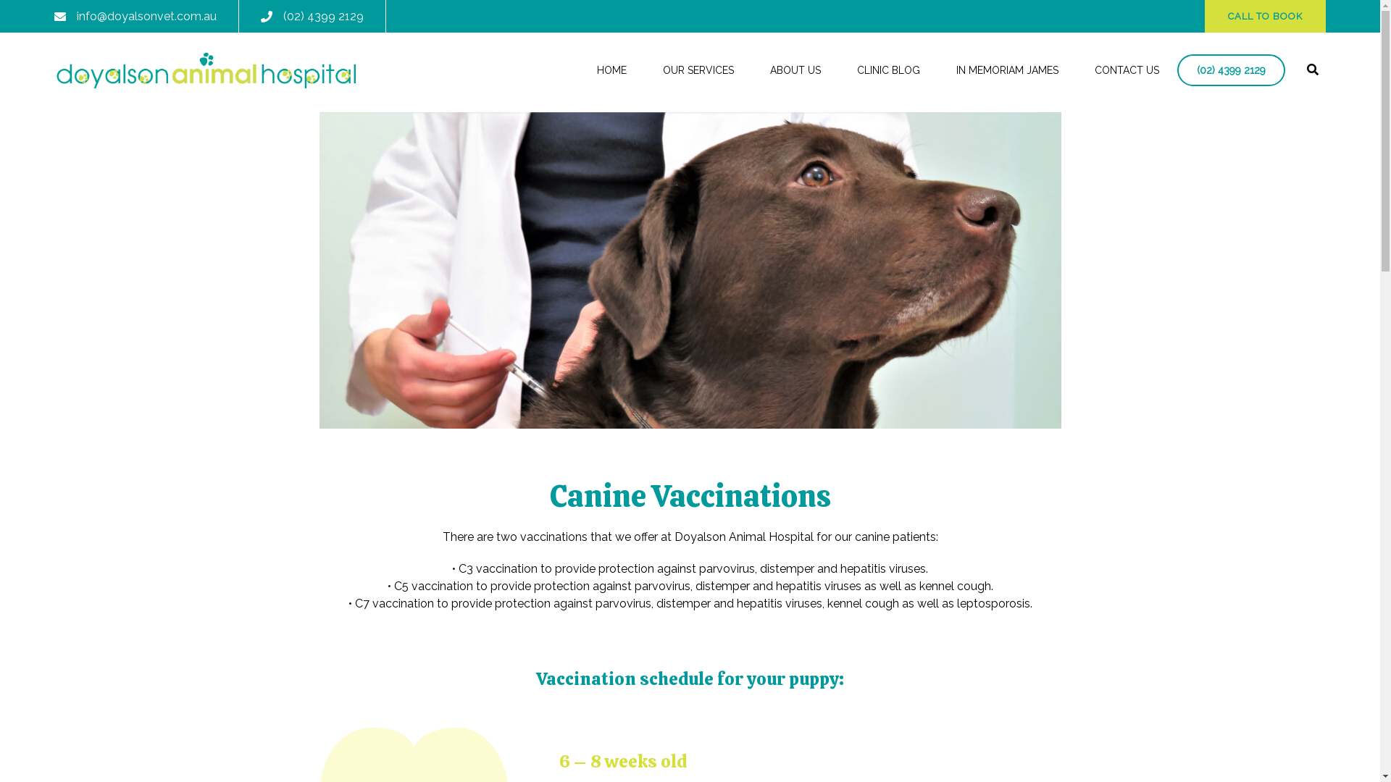  What do you see at coordinates (1127, 71) in the screenshot?
I see `CONTACT US` at bounding box center [1127, 71].